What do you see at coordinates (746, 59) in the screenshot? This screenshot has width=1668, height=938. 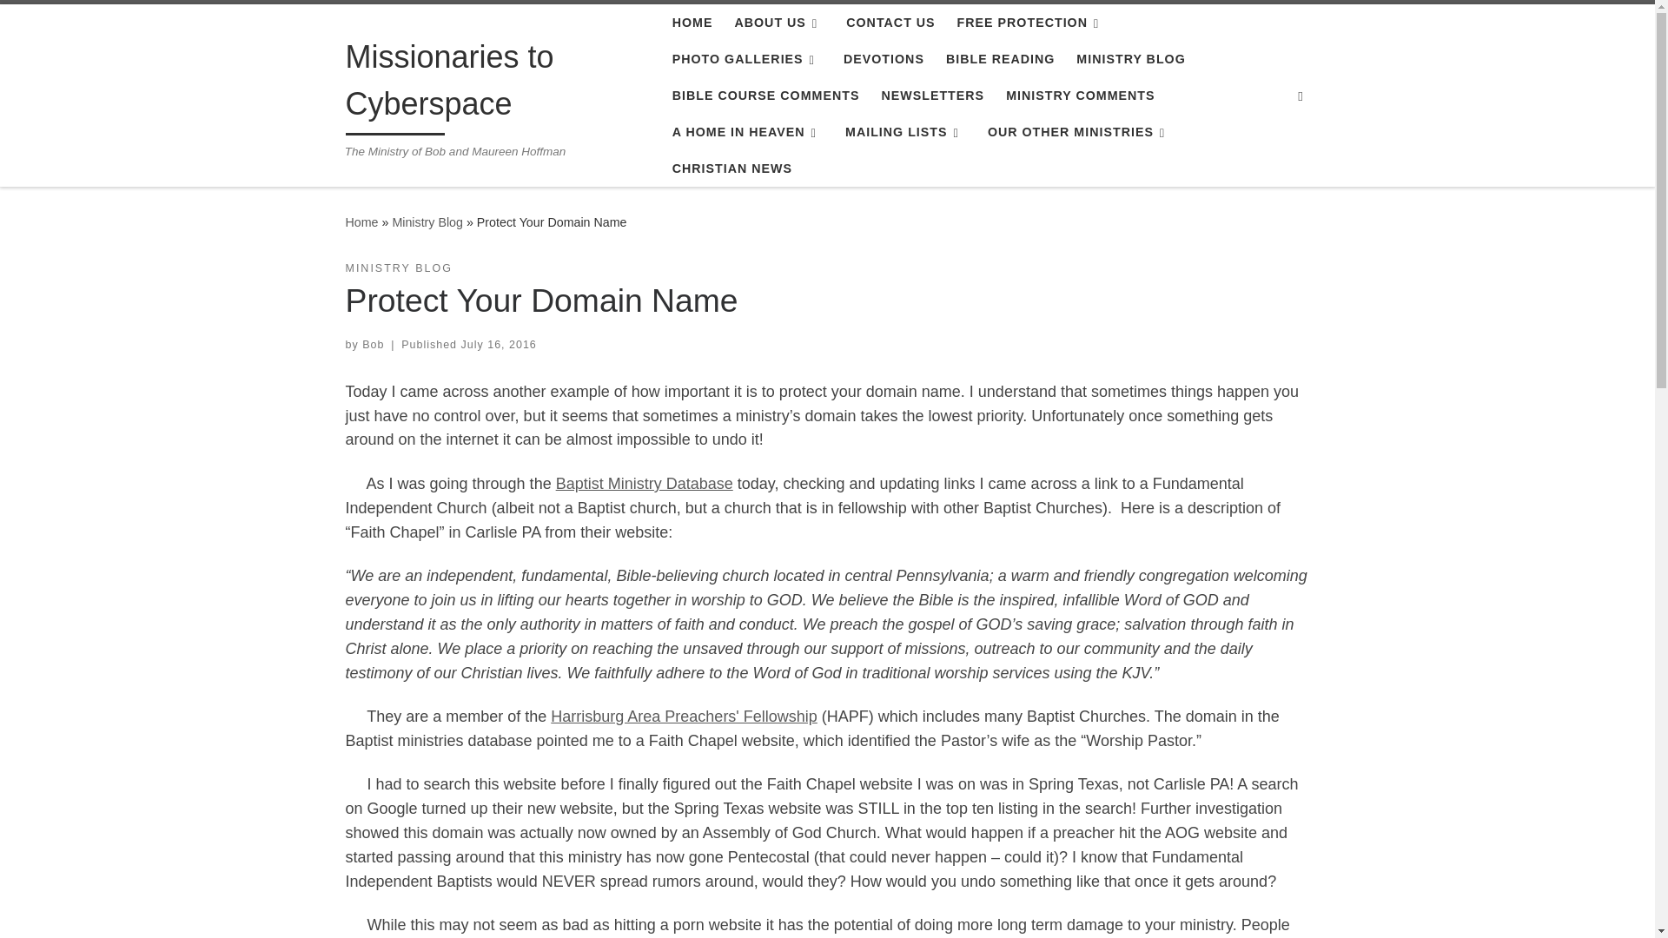 I see `PHOTO GALLERIES` at bounding box center [746, 59].